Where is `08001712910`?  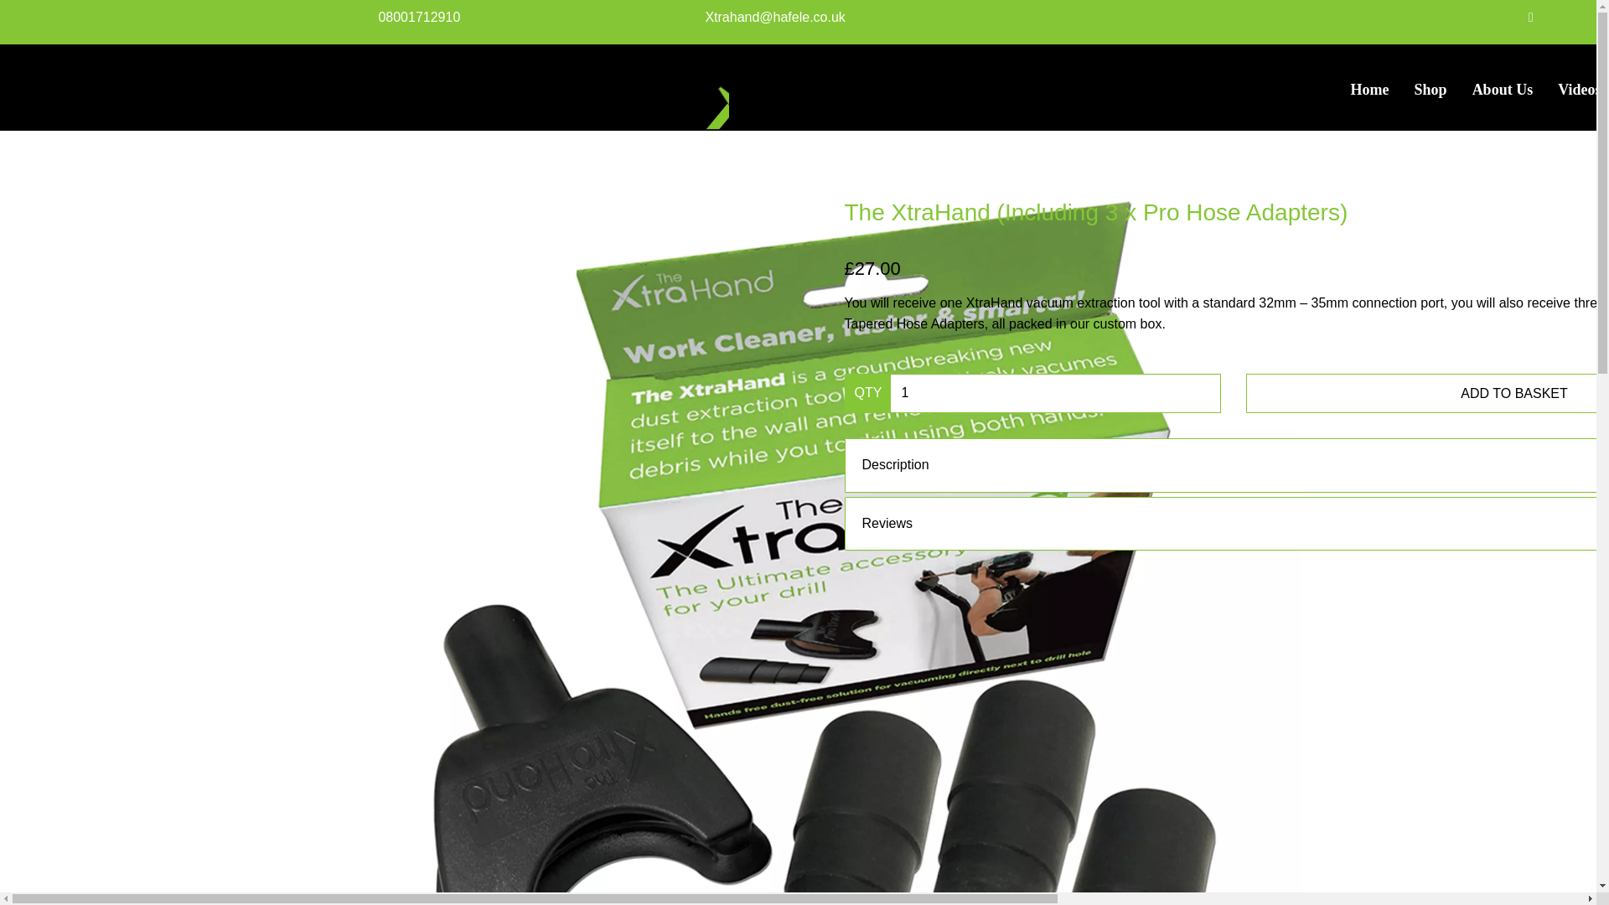 08001712910 is located at coordinates (419, 17).